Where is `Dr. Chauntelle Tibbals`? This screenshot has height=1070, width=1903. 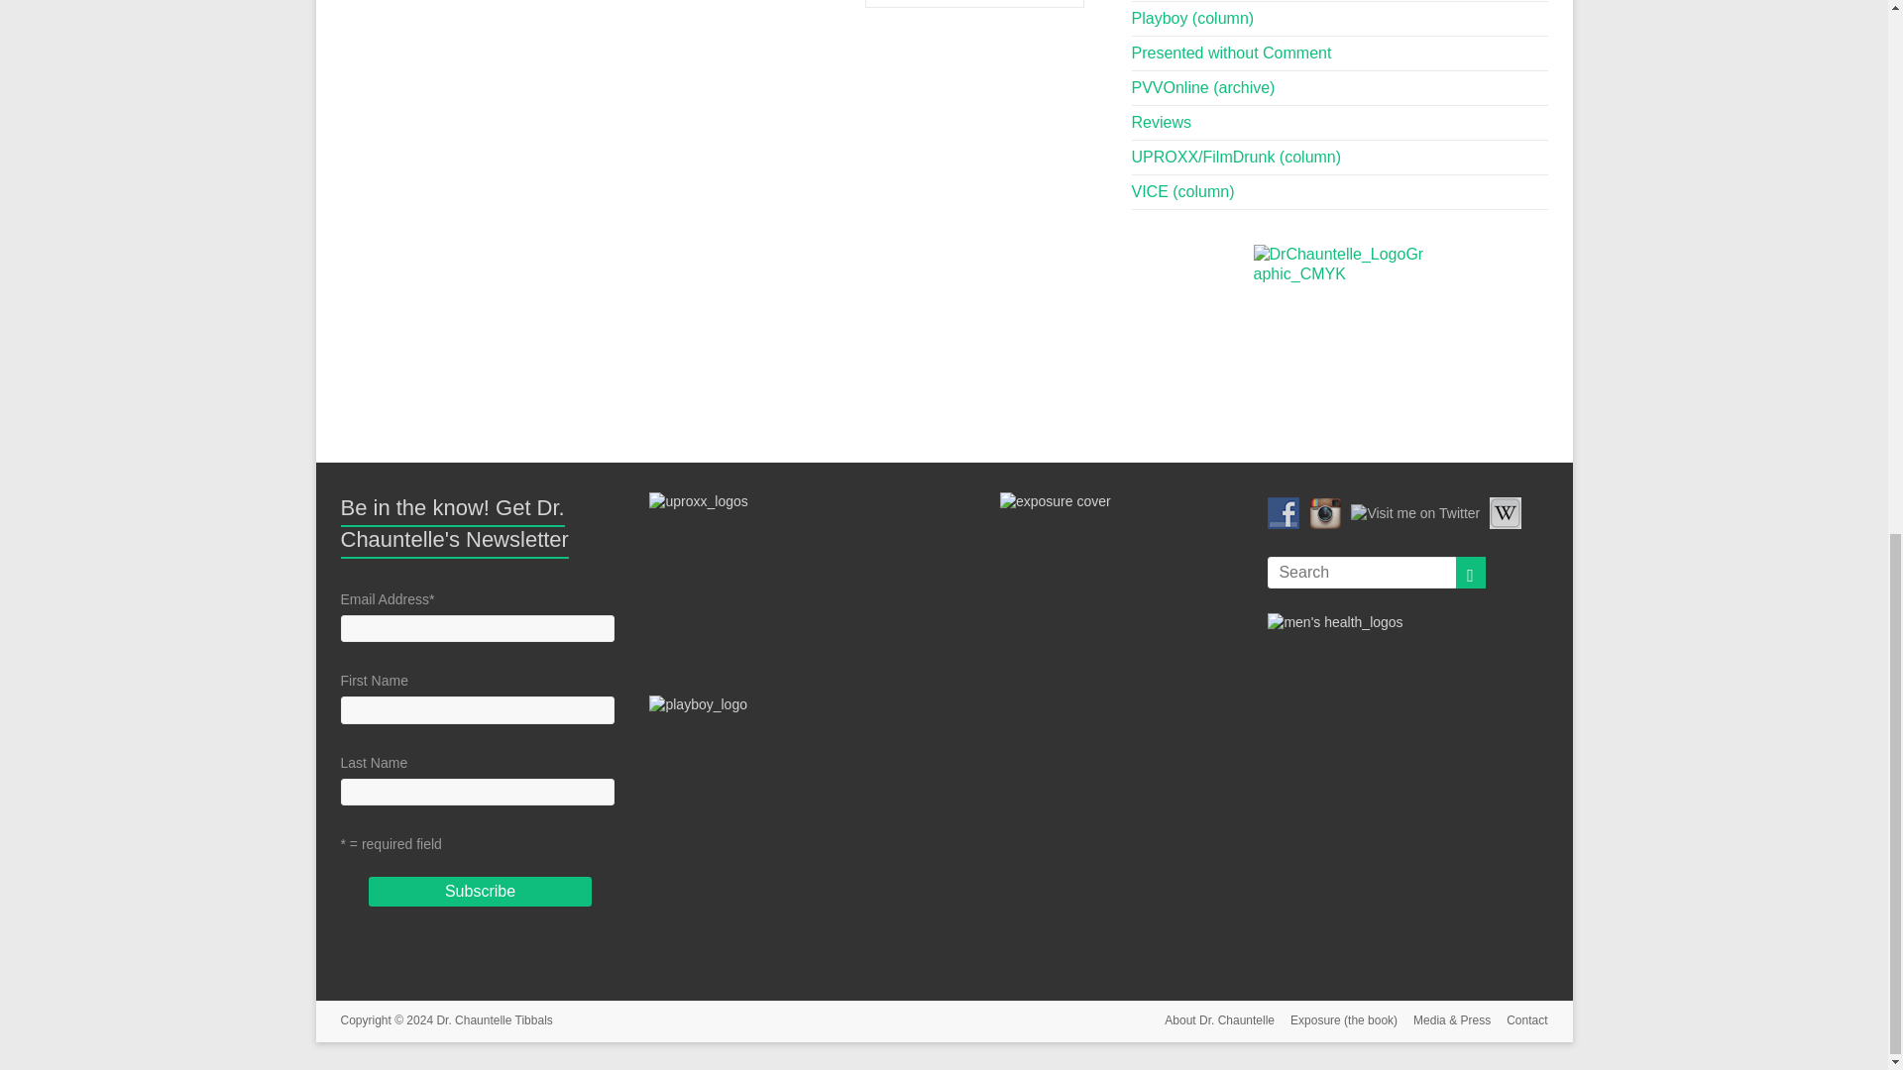 Dr. Chauntelle Tibbals is located at coordinates (494, 1019).